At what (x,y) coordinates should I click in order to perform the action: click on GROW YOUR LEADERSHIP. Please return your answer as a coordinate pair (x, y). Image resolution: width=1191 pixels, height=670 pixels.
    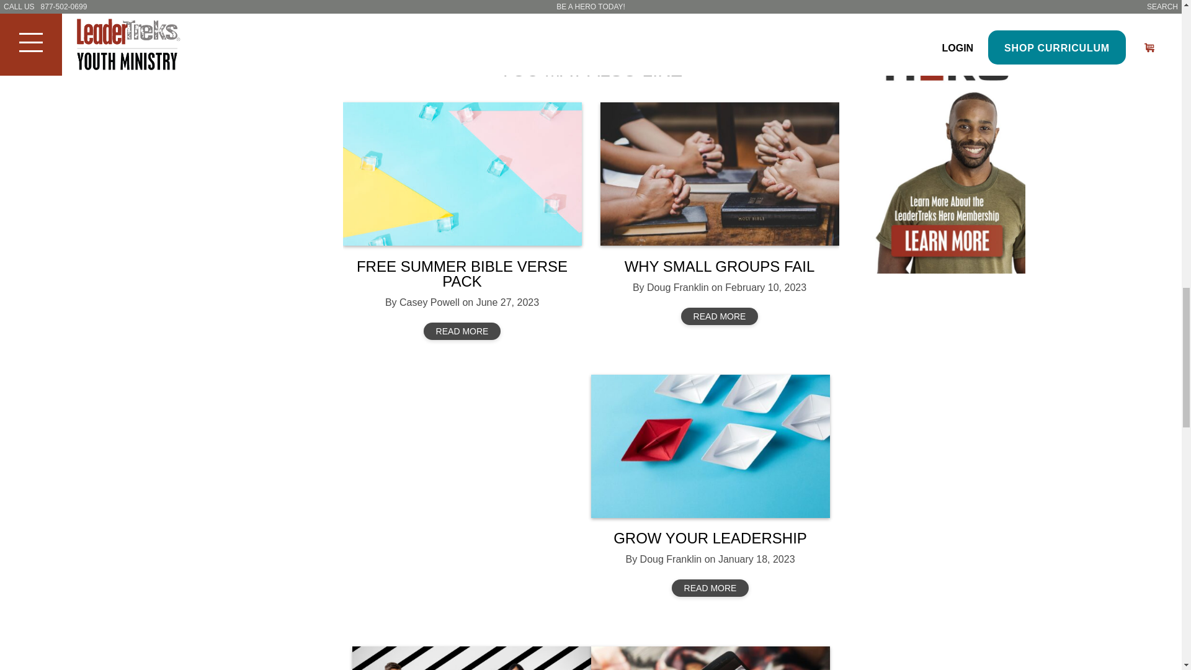
    Looking at the image, I should click on (710, 445).